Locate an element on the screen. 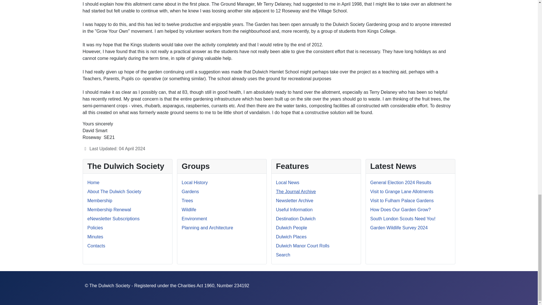  Membership is located at coordinates (100, 201).